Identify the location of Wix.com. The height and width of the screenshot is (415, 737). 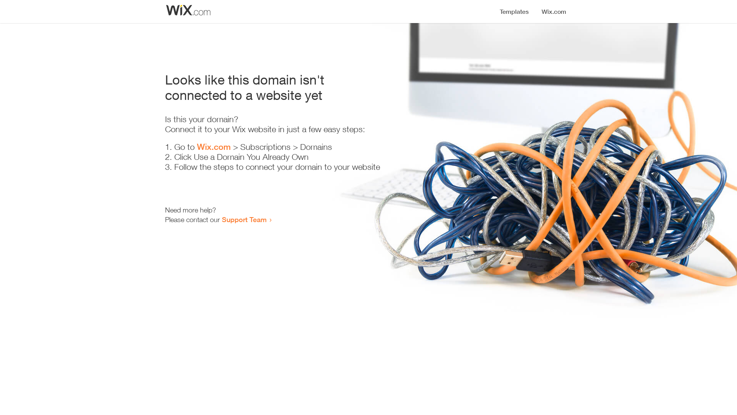
(214, 147).